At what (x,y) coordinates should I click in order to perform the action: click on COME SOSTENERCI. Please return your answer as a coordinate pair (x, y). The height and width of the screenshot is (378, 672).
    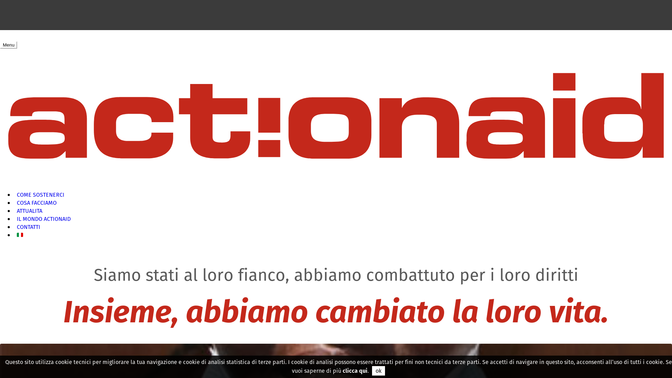
    Looking at the image, I should click on (41, 195).